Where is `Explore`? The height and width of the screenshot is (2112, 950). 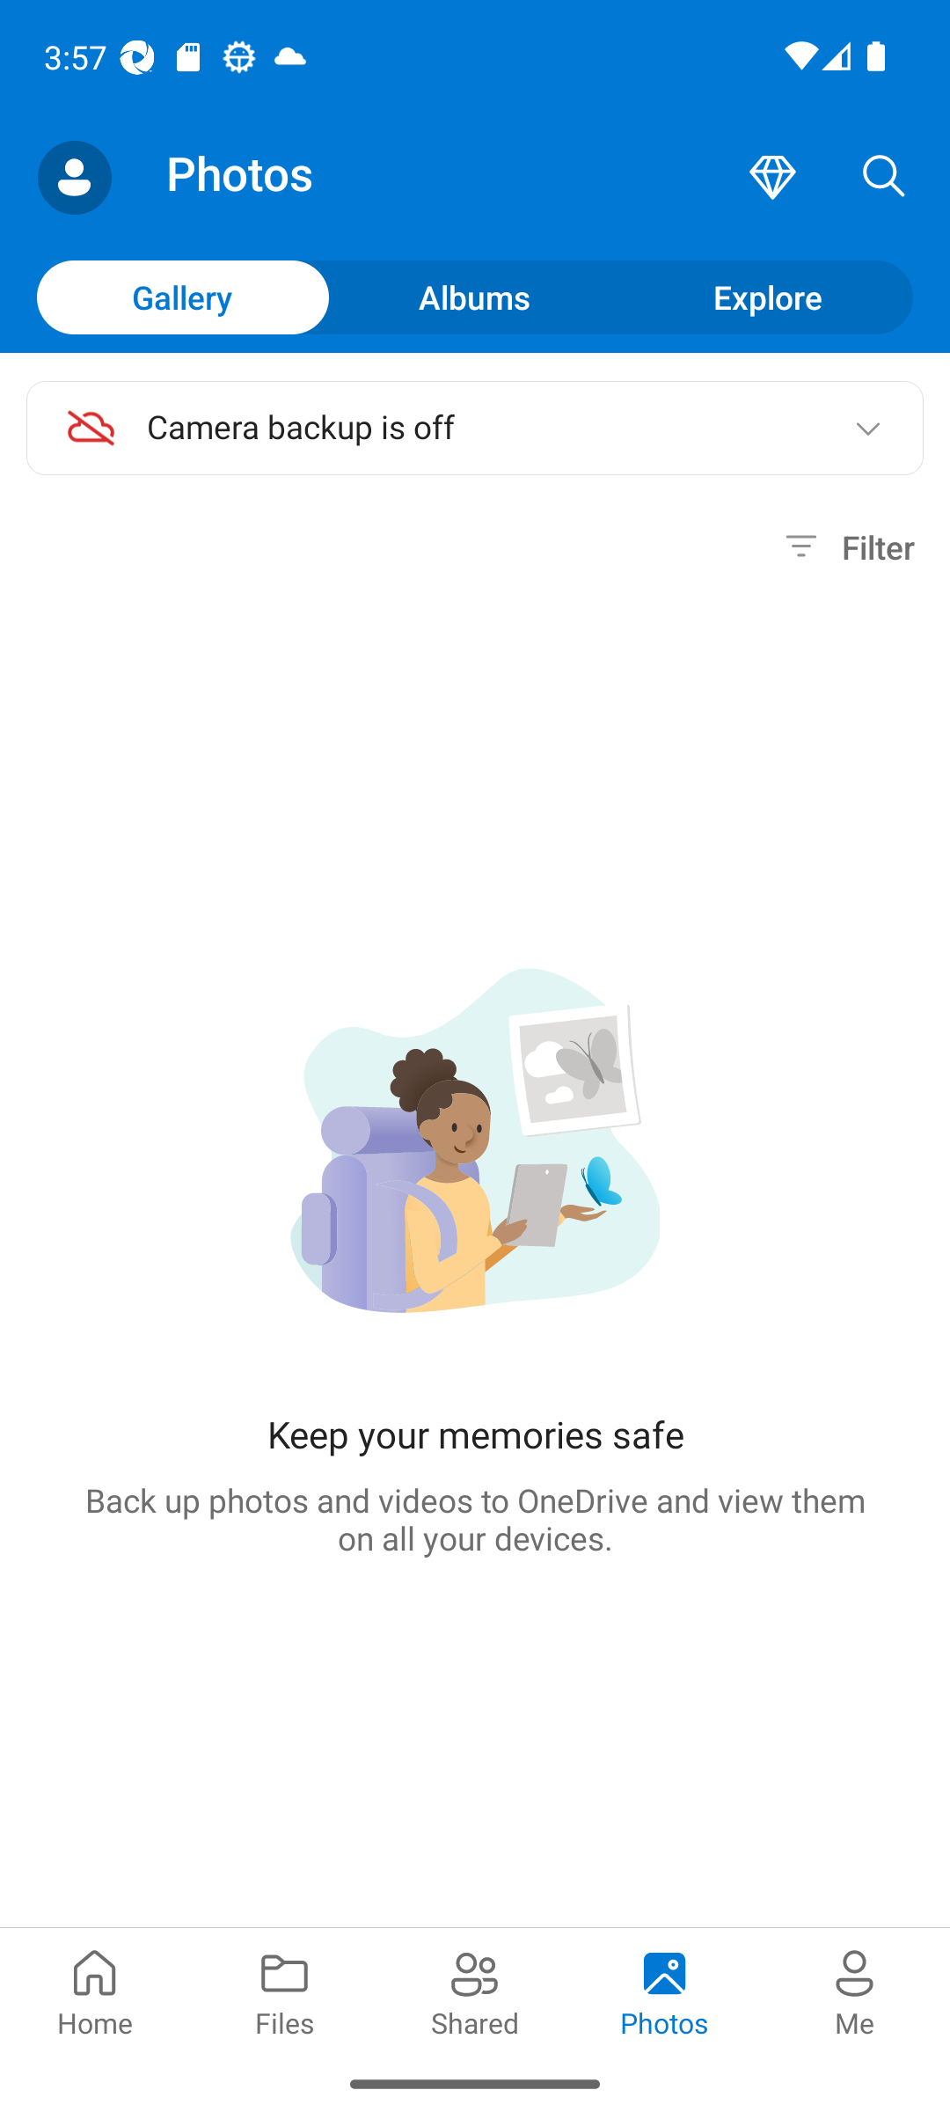
Explore is located at coordinates (767, 297).